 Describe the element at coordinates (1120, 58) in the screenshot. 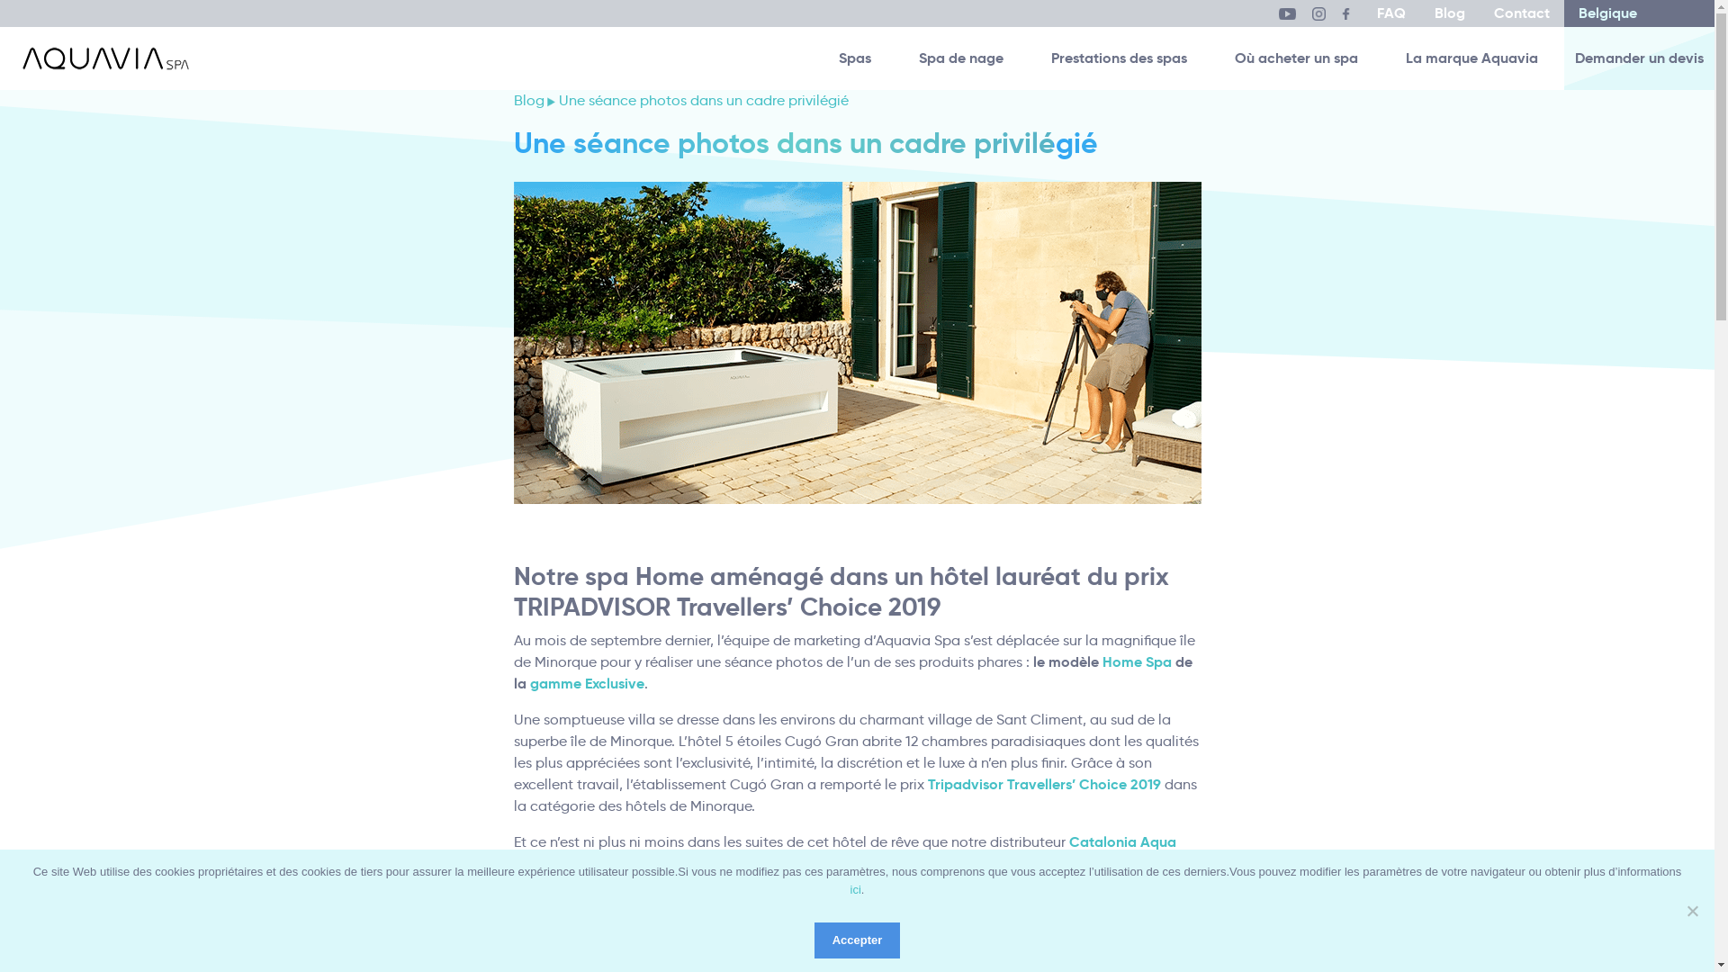

I see `Prestations des spas` at that location.